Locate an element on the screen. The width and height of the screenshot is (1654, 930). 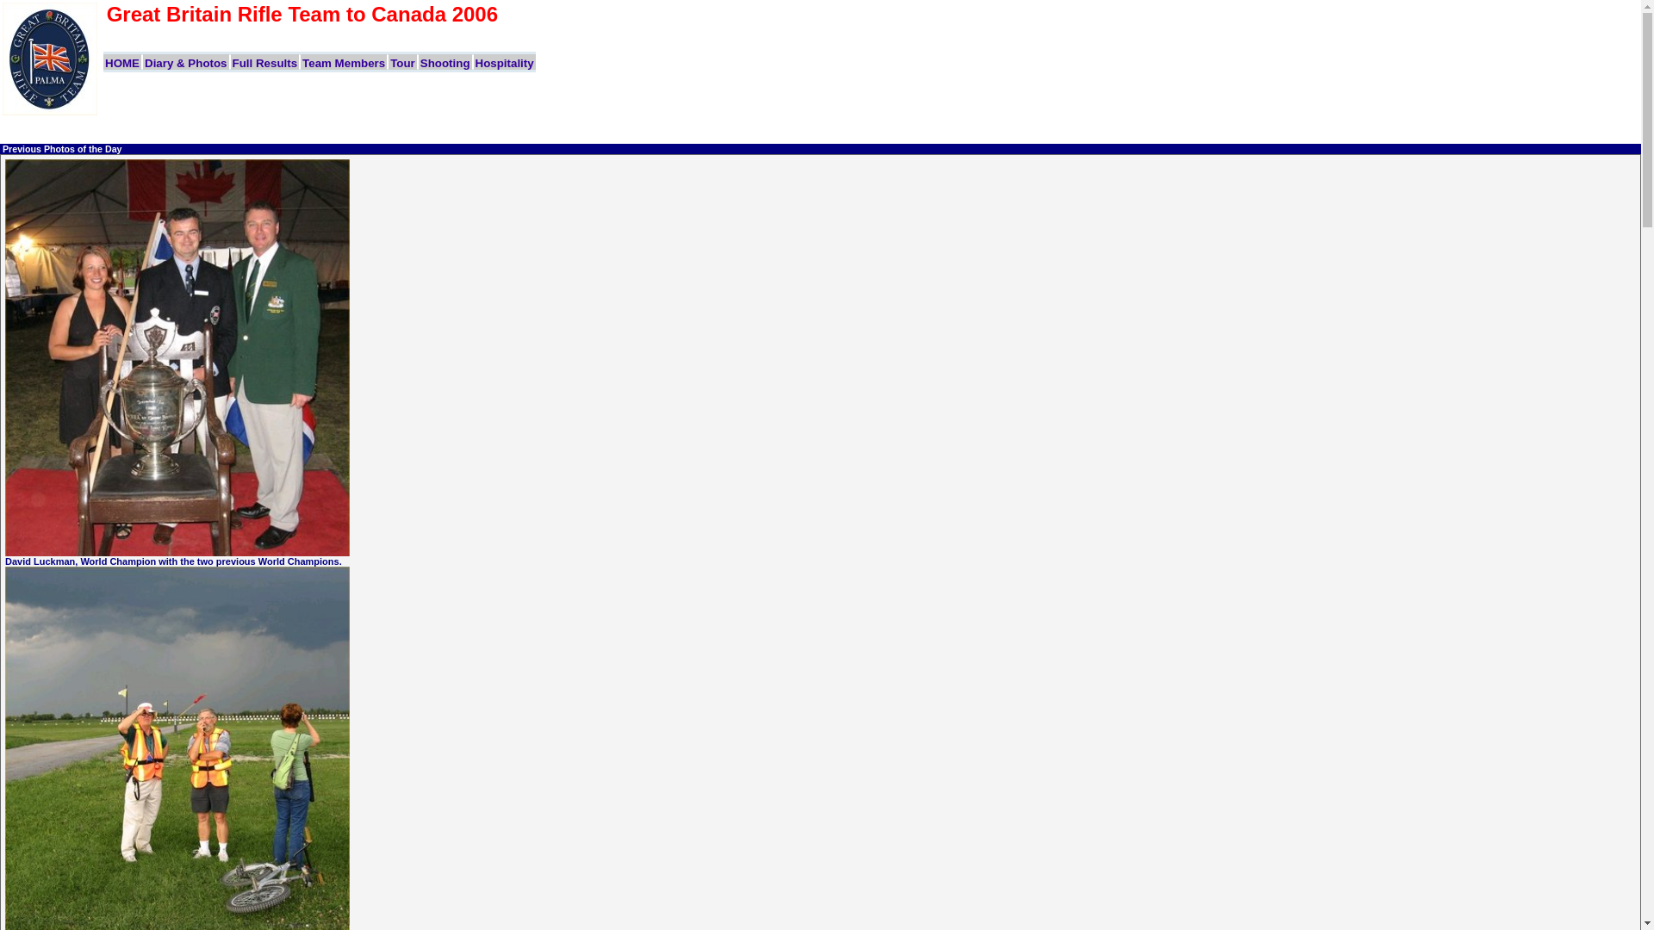
Hospitality is located at coordinates (505, 62).